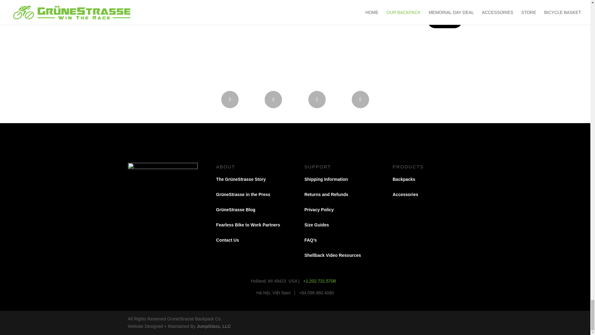 The width and height of the screenshot is (595, 335). What do you see at coordinates (445, 20) in the screenshot?
I see `SUBMIT` at bounding box center [445, 20].